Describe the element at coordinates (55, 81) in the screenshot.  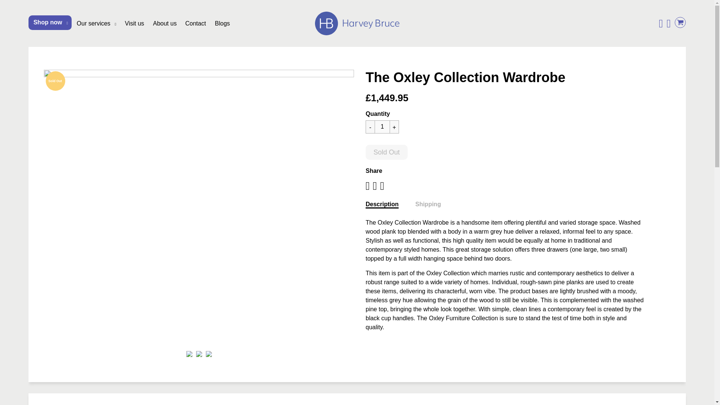
I see `Sold Out` at that location.